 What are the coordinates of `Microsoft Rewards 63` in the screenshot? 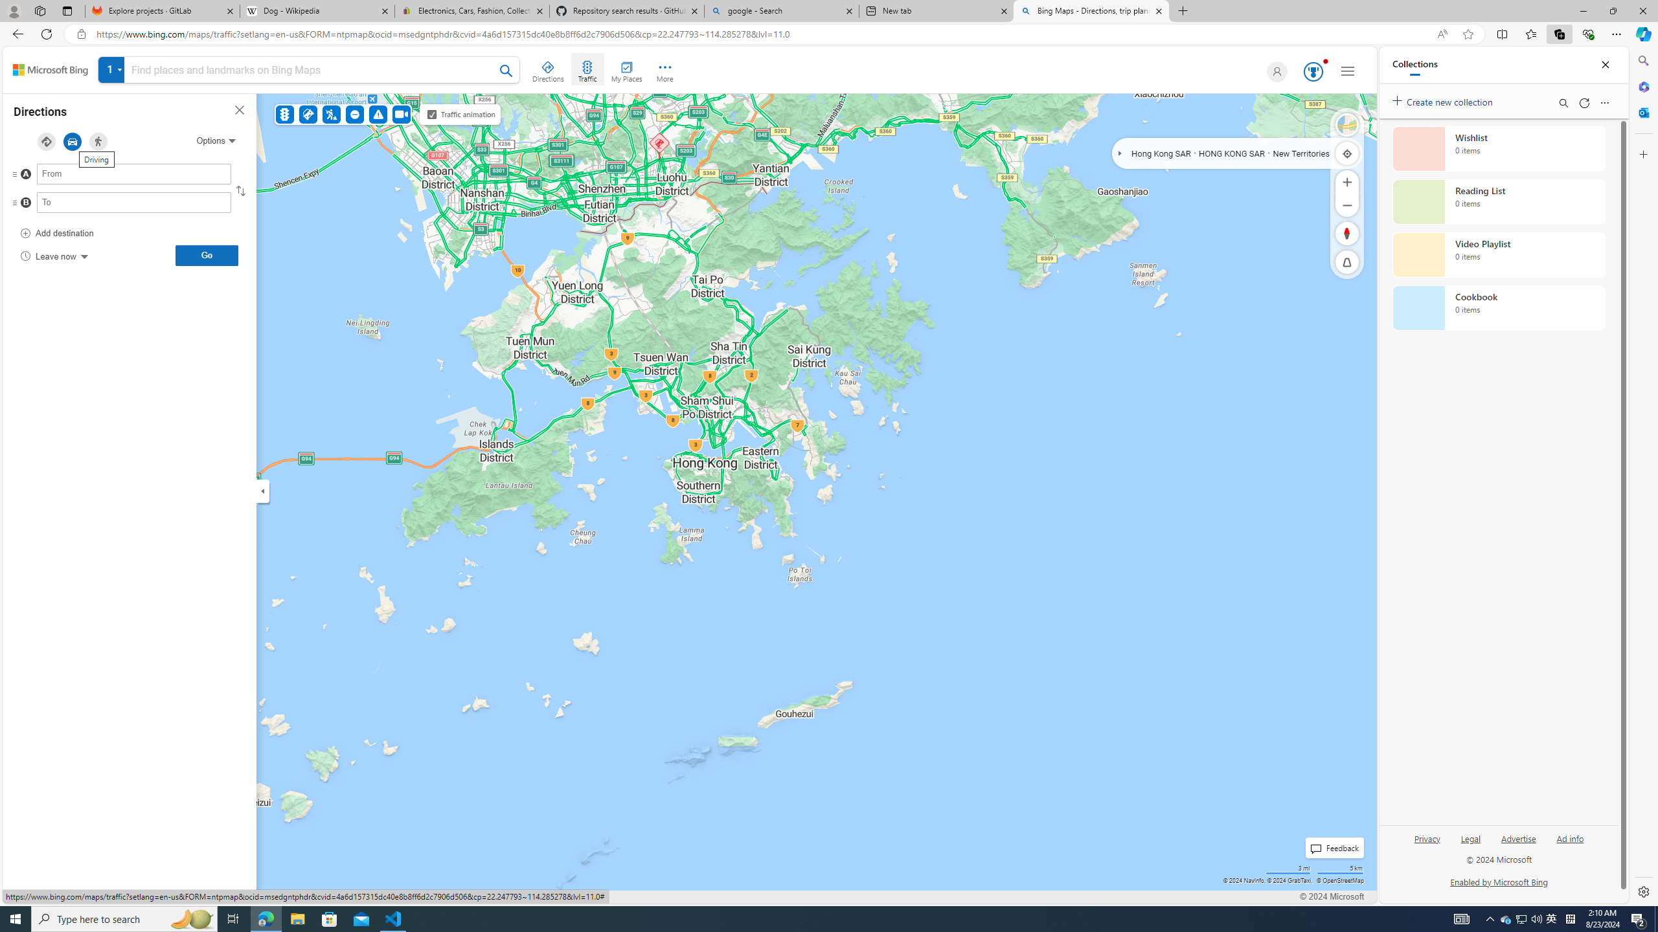 It's located at (1312, 72).